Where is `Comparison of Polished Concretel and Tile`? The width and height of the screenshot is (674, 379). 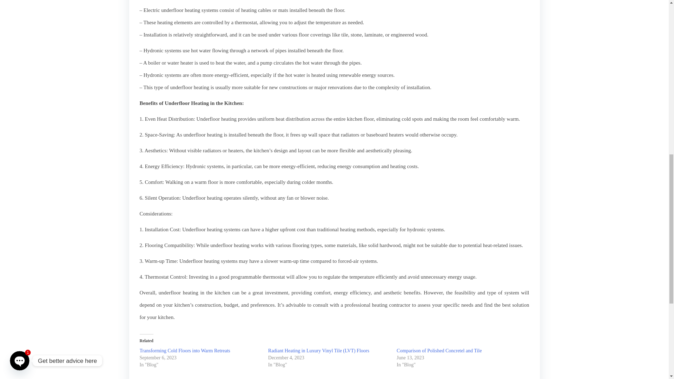
Comparison of Polished Concretel and Tile is located at coordinates (439, 351).